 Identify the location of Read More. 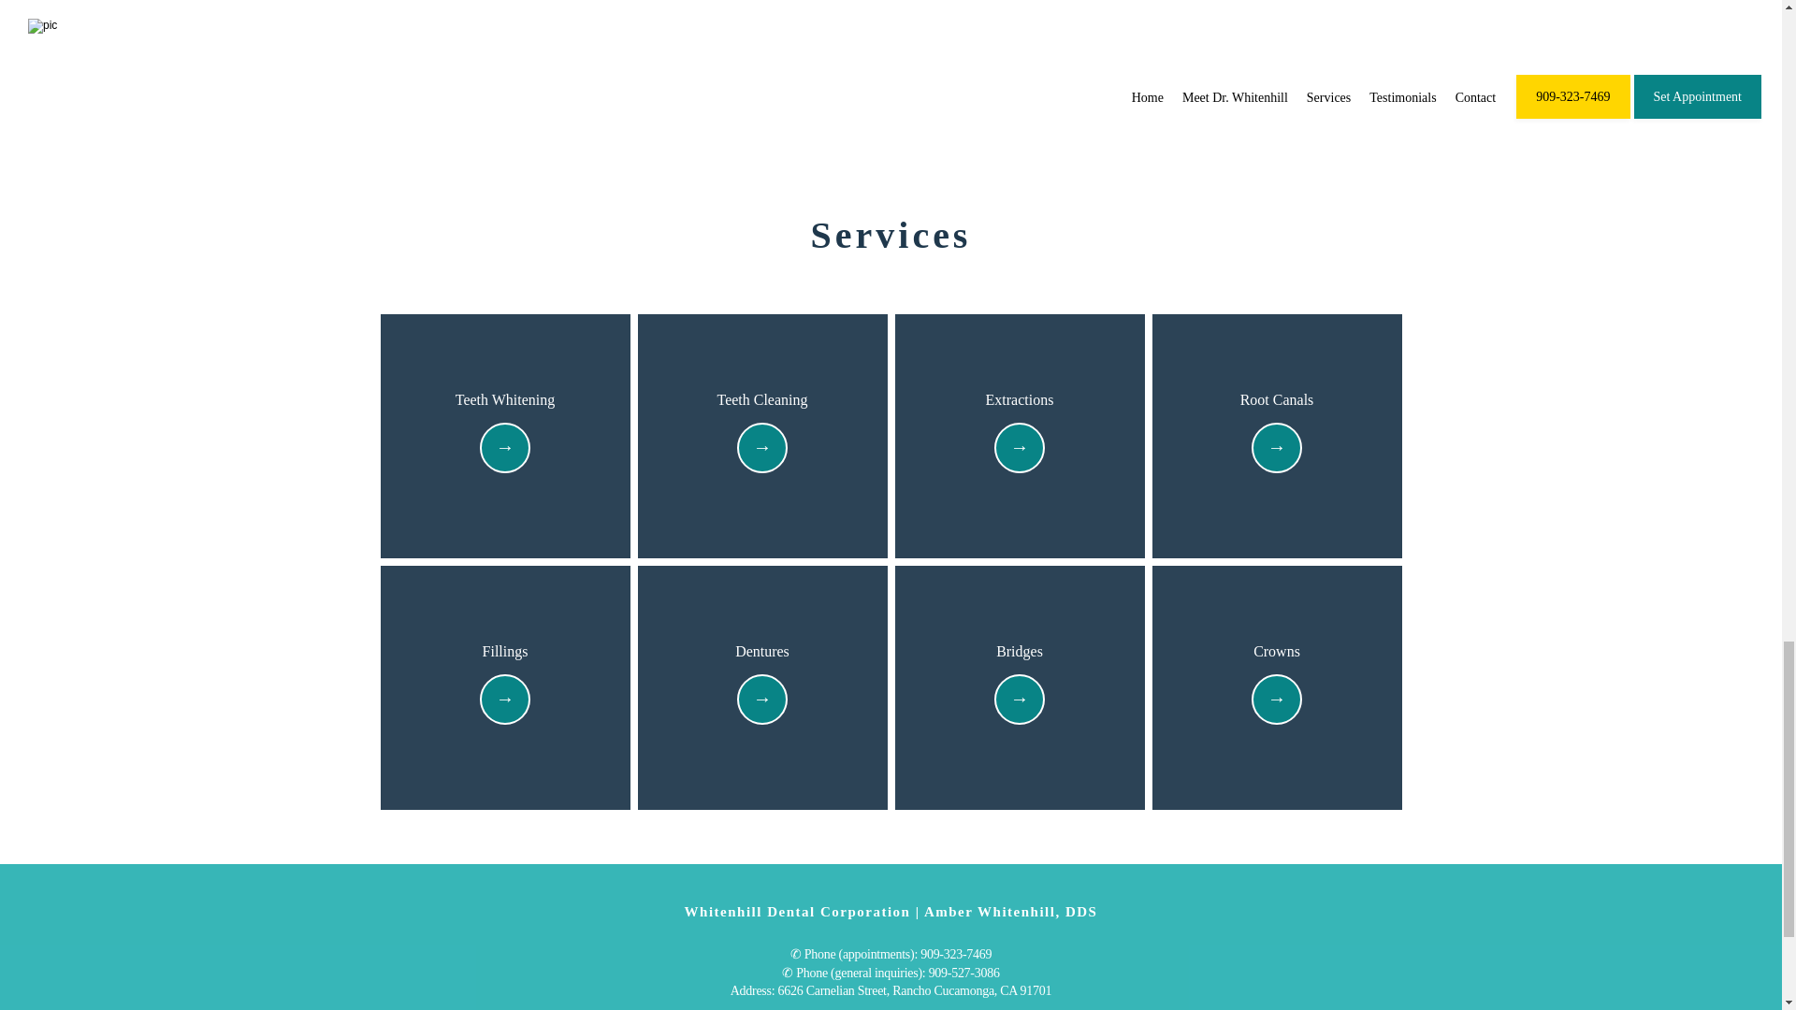
(1019, 701).